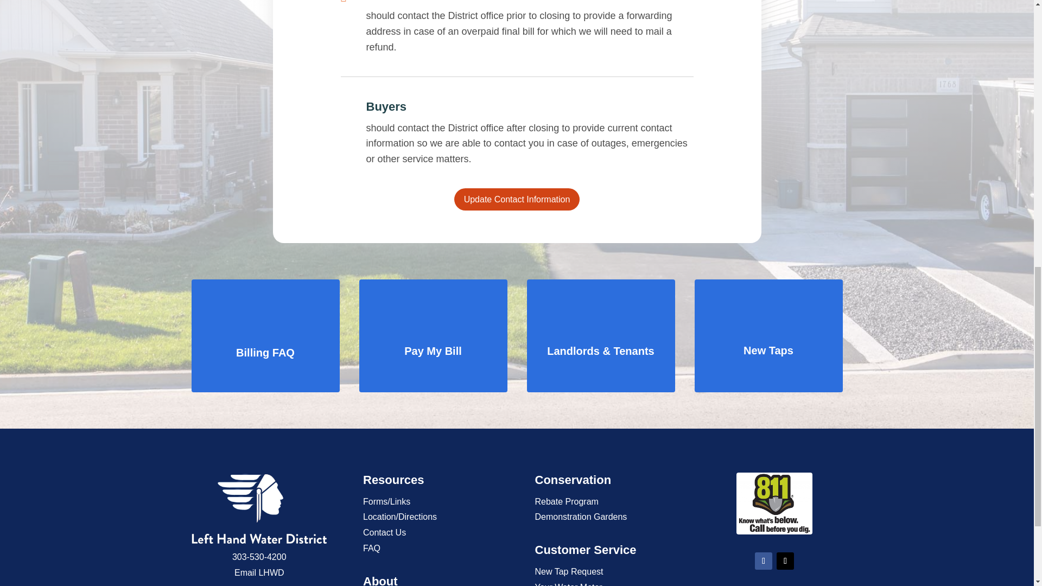 The height and width of the screenshot is (586, 1042). What do you see at coordinates (785, 561) in the screenshot?
I see `Follow on X` at bounding box center [785, 561].